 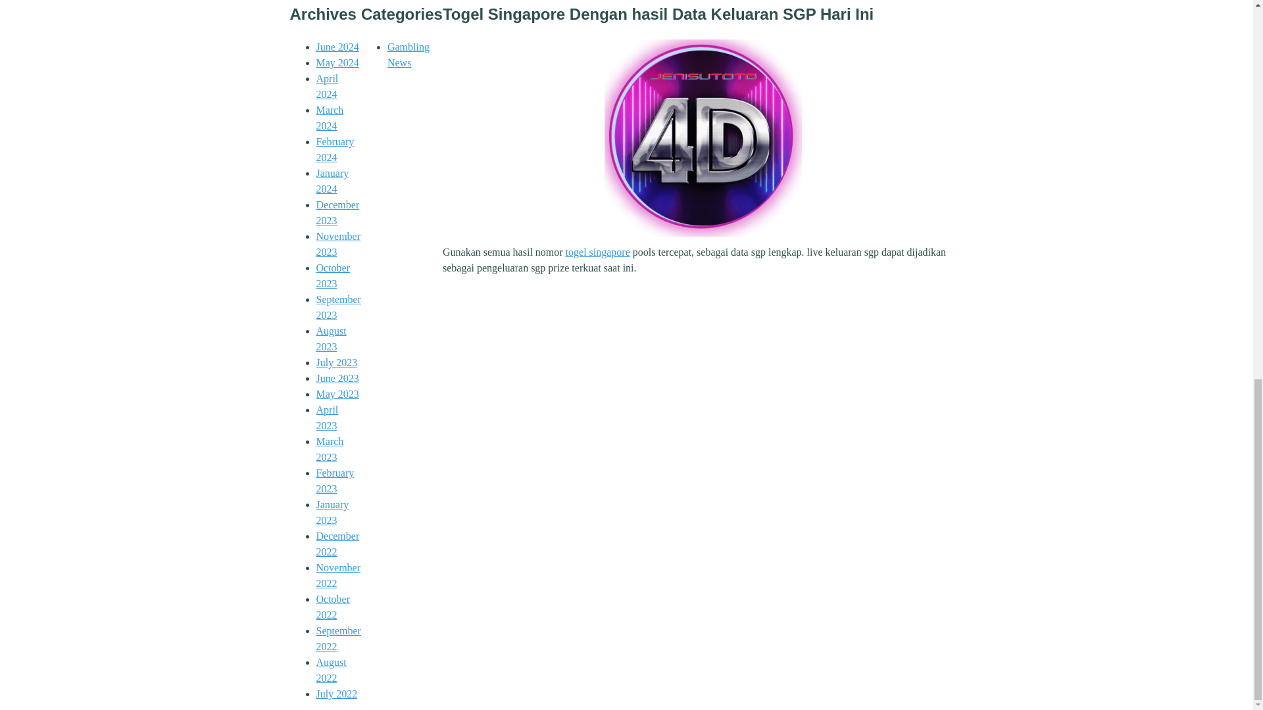 I want to click on October 2022, so click(x=333, y=606).